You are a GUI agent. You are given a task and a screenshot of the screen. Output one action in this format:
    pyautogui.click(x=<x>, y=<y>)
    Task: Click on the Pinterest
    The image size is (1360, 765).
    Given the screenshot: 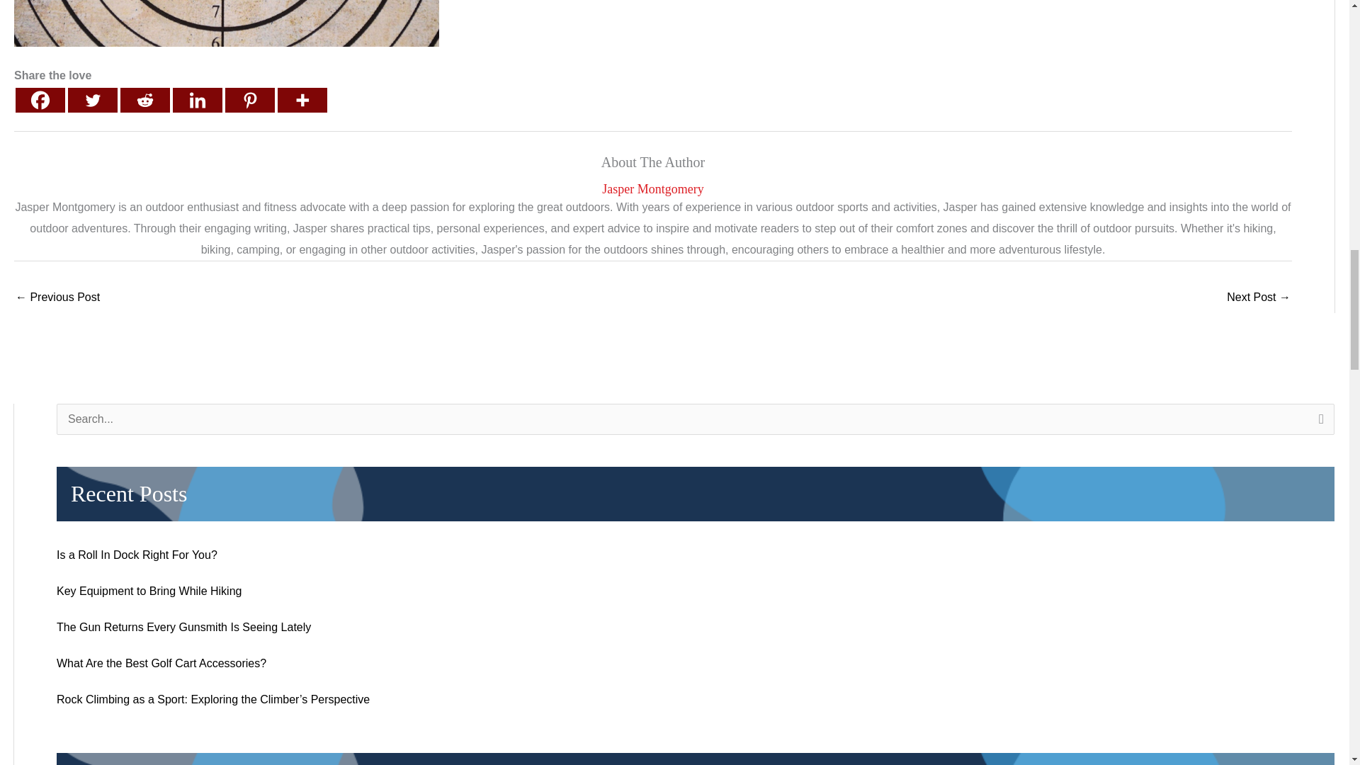 What is the action you would take?
    pyautogui.click(x=249, y=100)
    